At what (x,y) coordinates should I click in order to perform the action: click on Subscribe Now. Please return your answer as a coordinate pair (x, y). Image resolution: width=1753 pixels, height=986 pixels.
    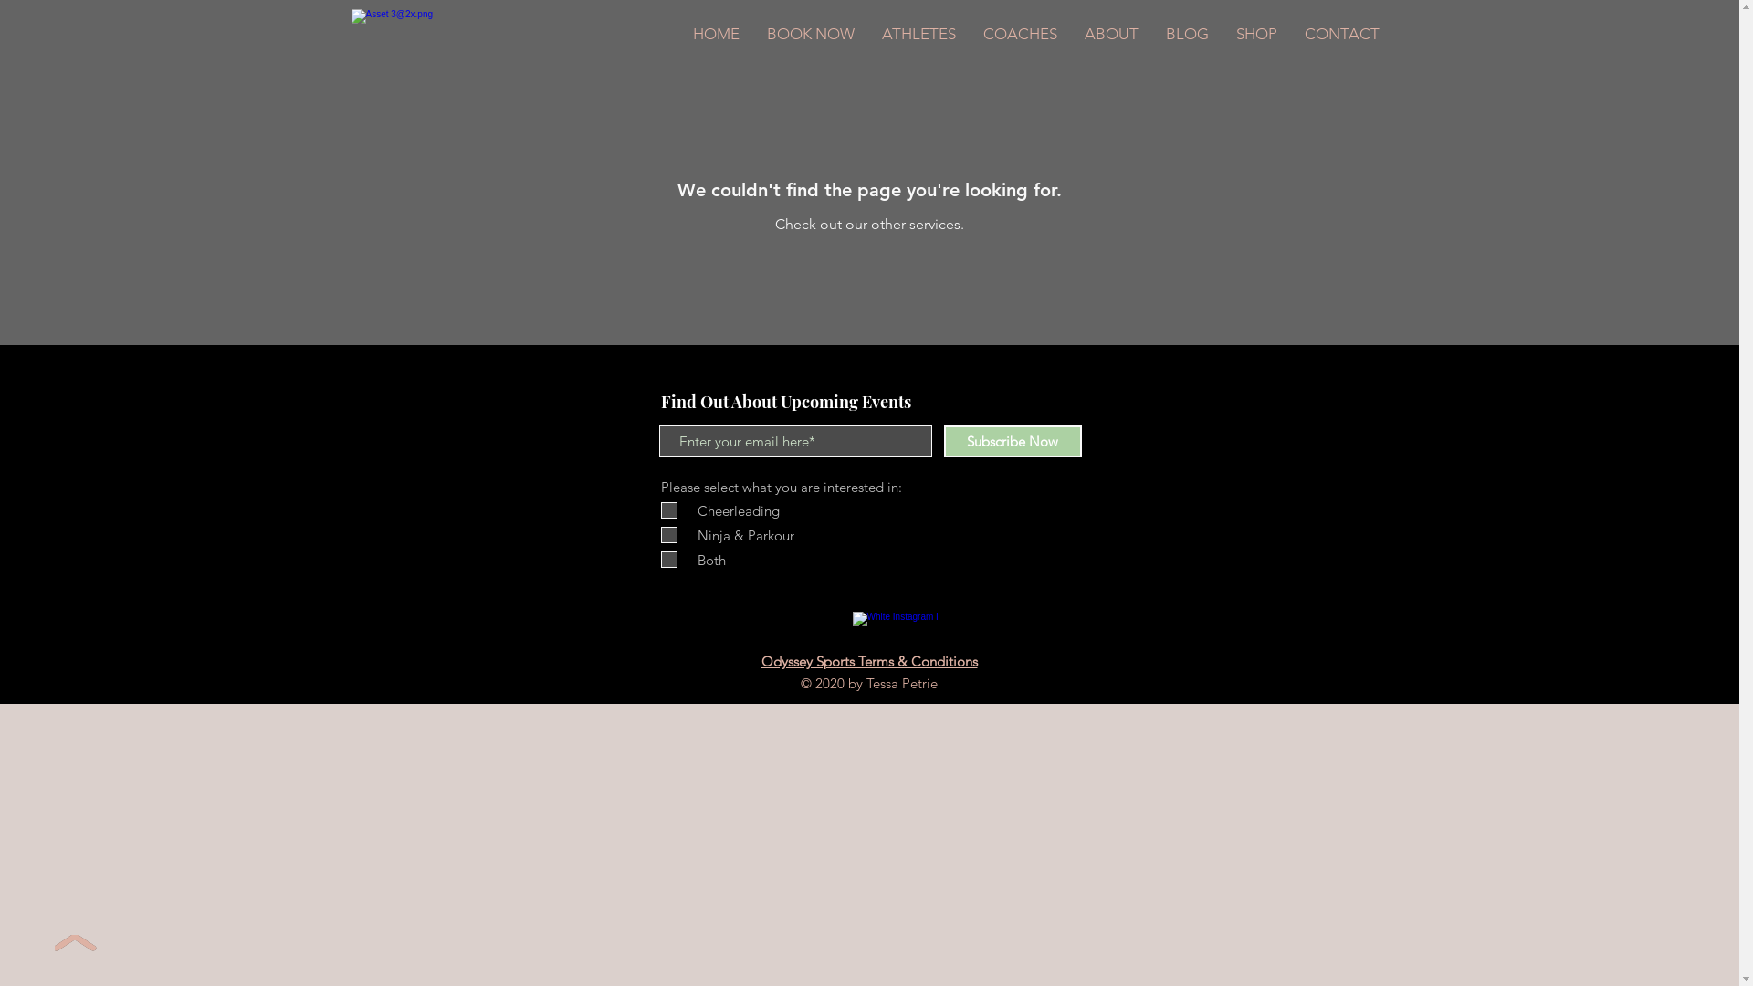
    Looking at the image, I should click on (1013, 442).